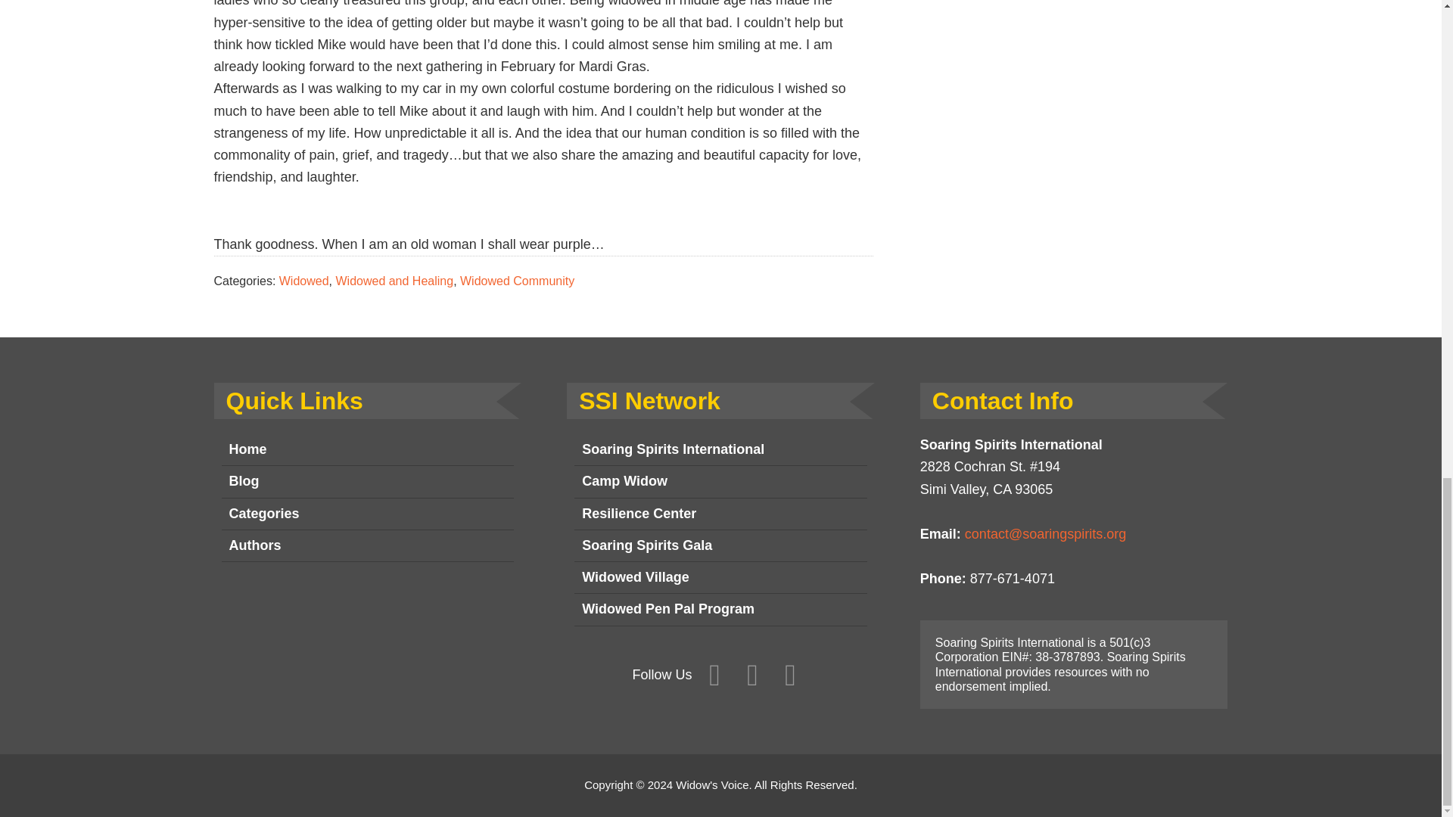 Image resolution: width=1453 pixels, height=817 pixels. I want to click on YouTube, so click(790, 676).